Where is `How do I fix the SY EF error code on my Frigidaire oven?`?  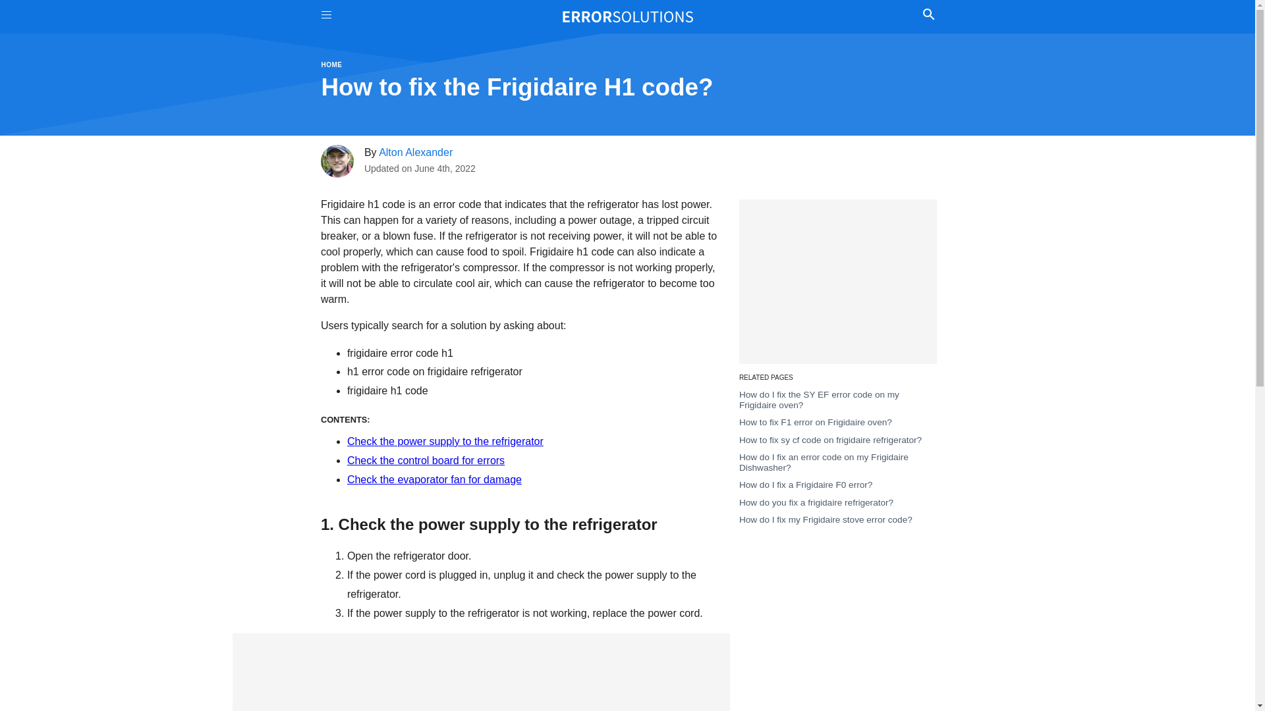 How do I fix the SY EF error code on my Frigidaire oven? is located at coordinates (819, 400).